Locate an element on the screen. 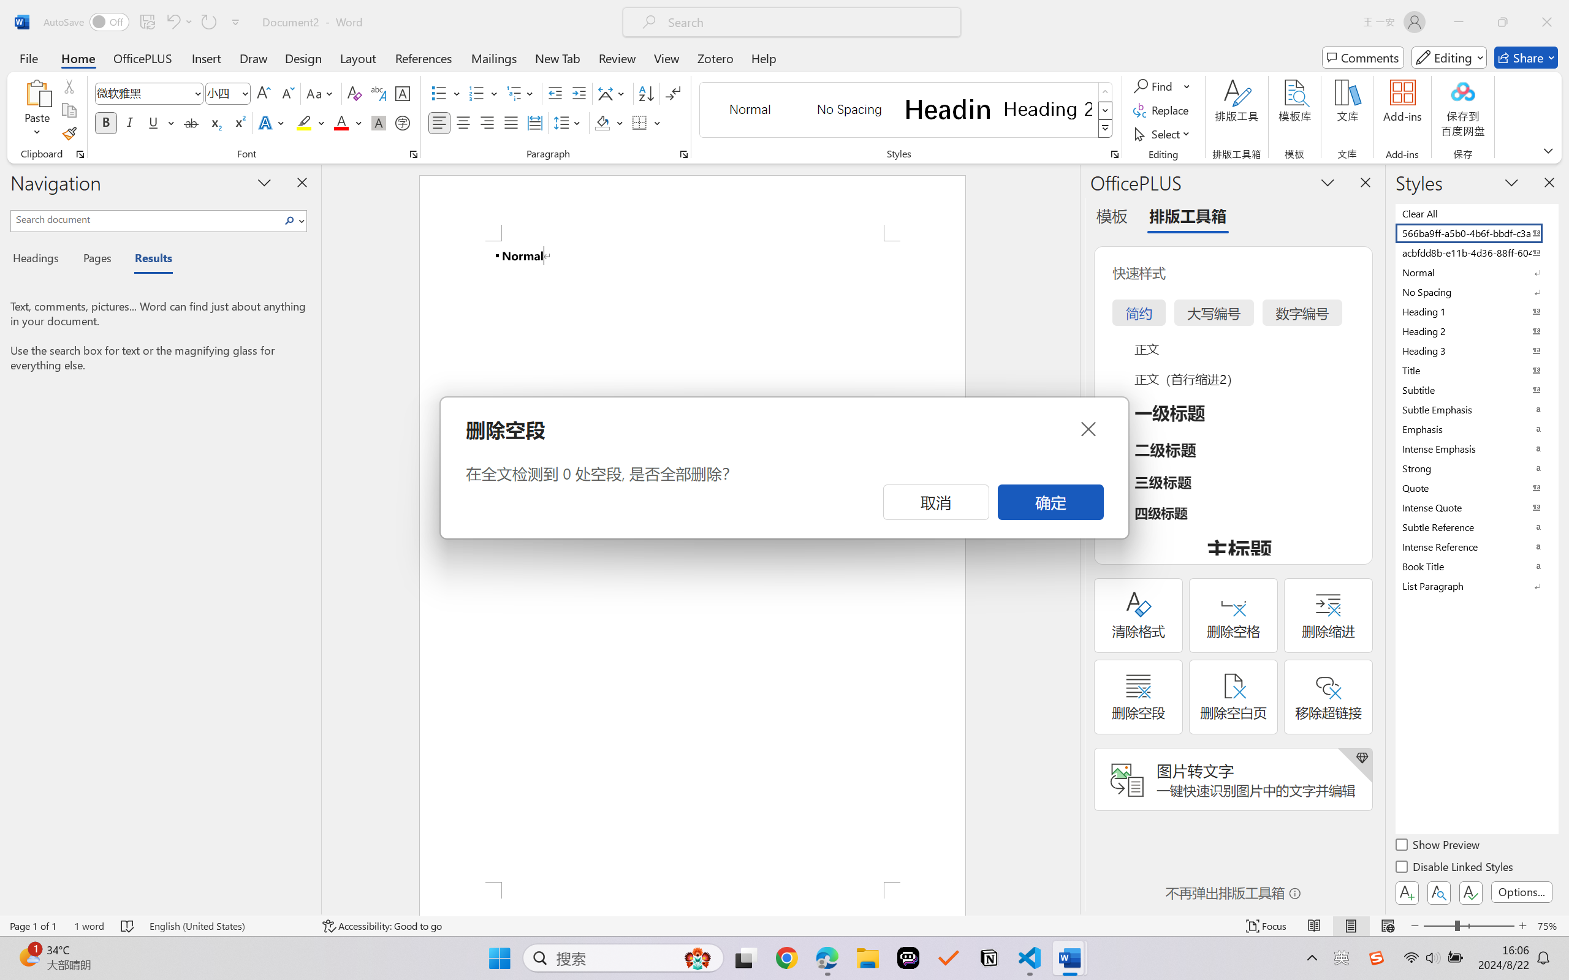 The image size is (1569, 980). Grow Font is located at coordinates (264, 93).